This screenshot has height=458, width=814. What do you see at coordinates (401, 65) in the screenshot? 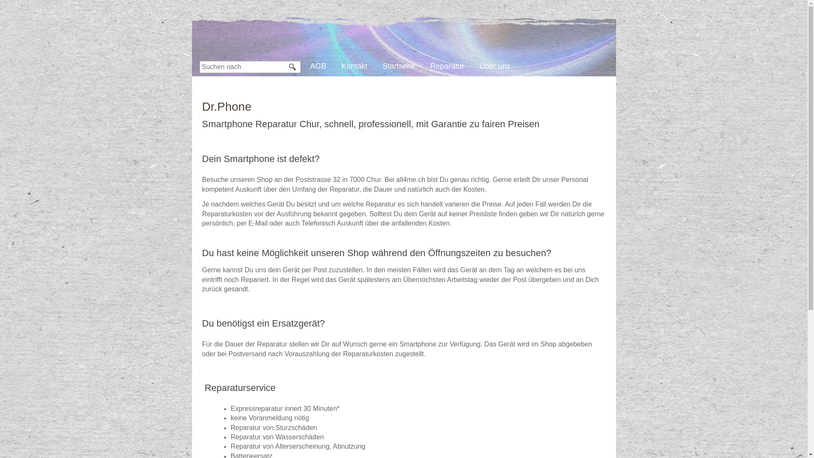
I see `Startseite` at bounding box center [401, 65].